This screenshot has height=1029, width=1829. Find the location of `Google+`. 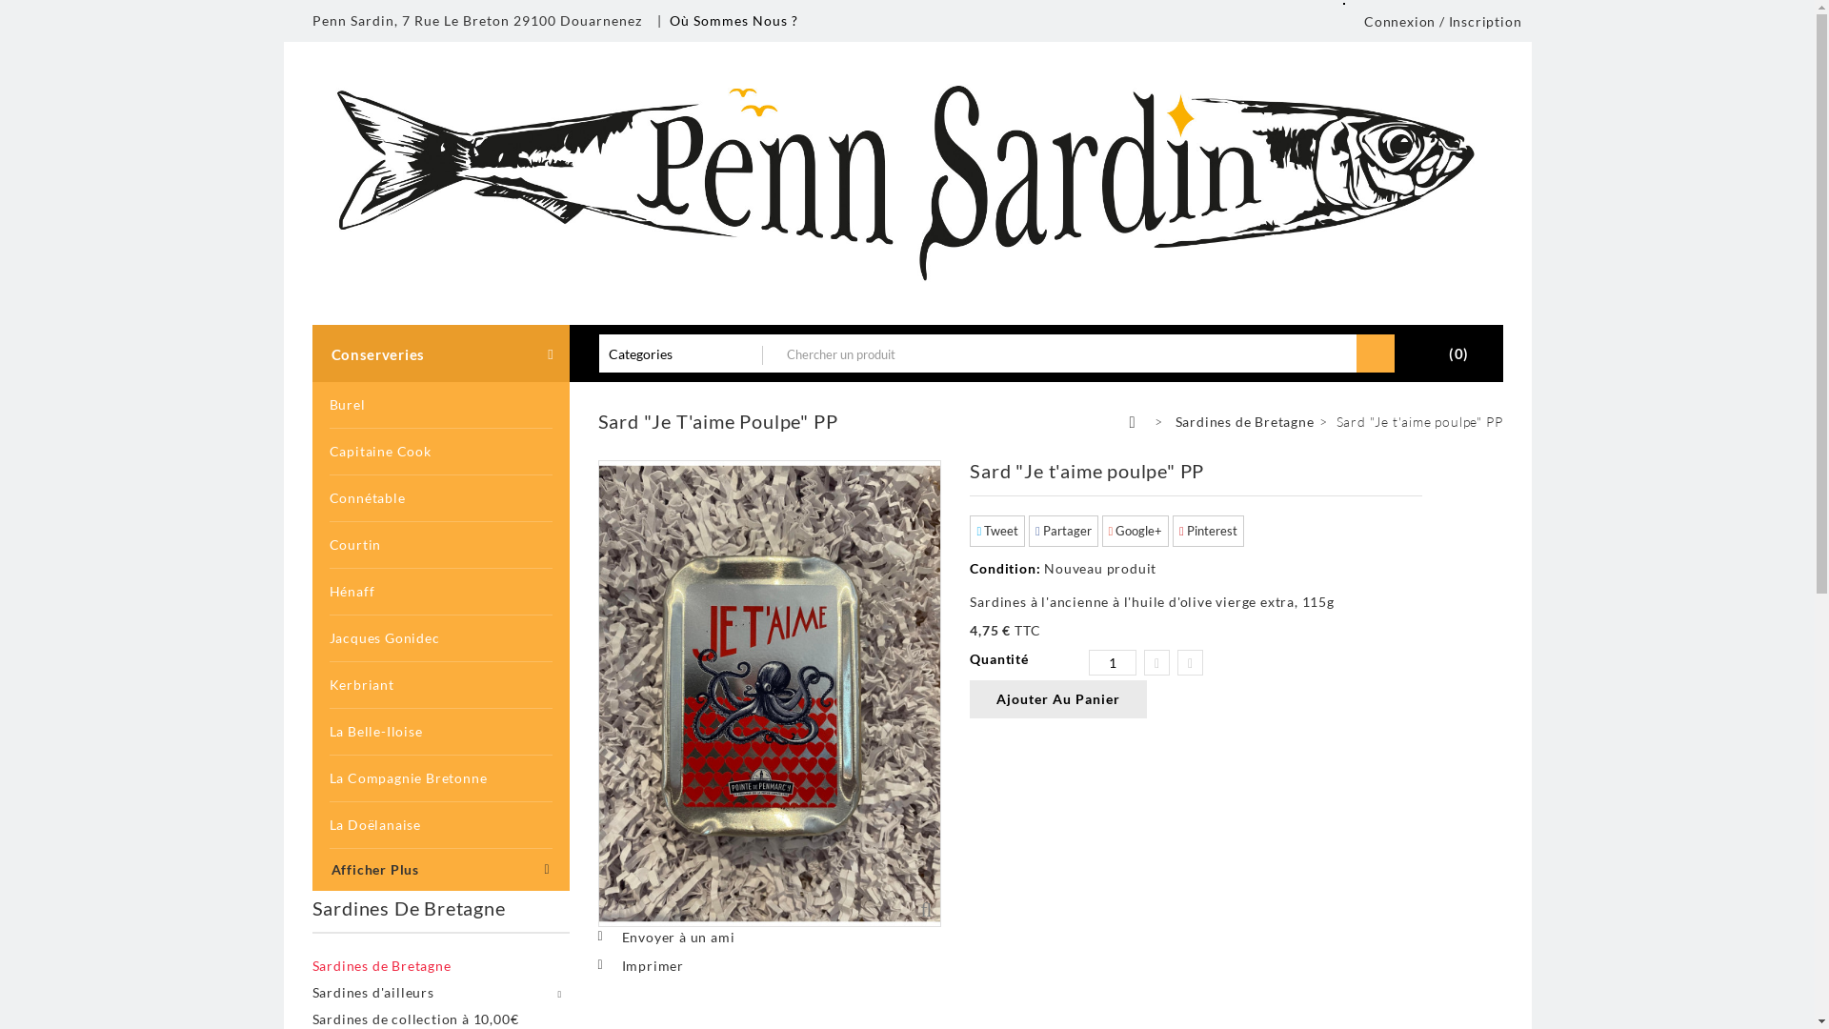

Google+ is located at coordinates (1136, 532).